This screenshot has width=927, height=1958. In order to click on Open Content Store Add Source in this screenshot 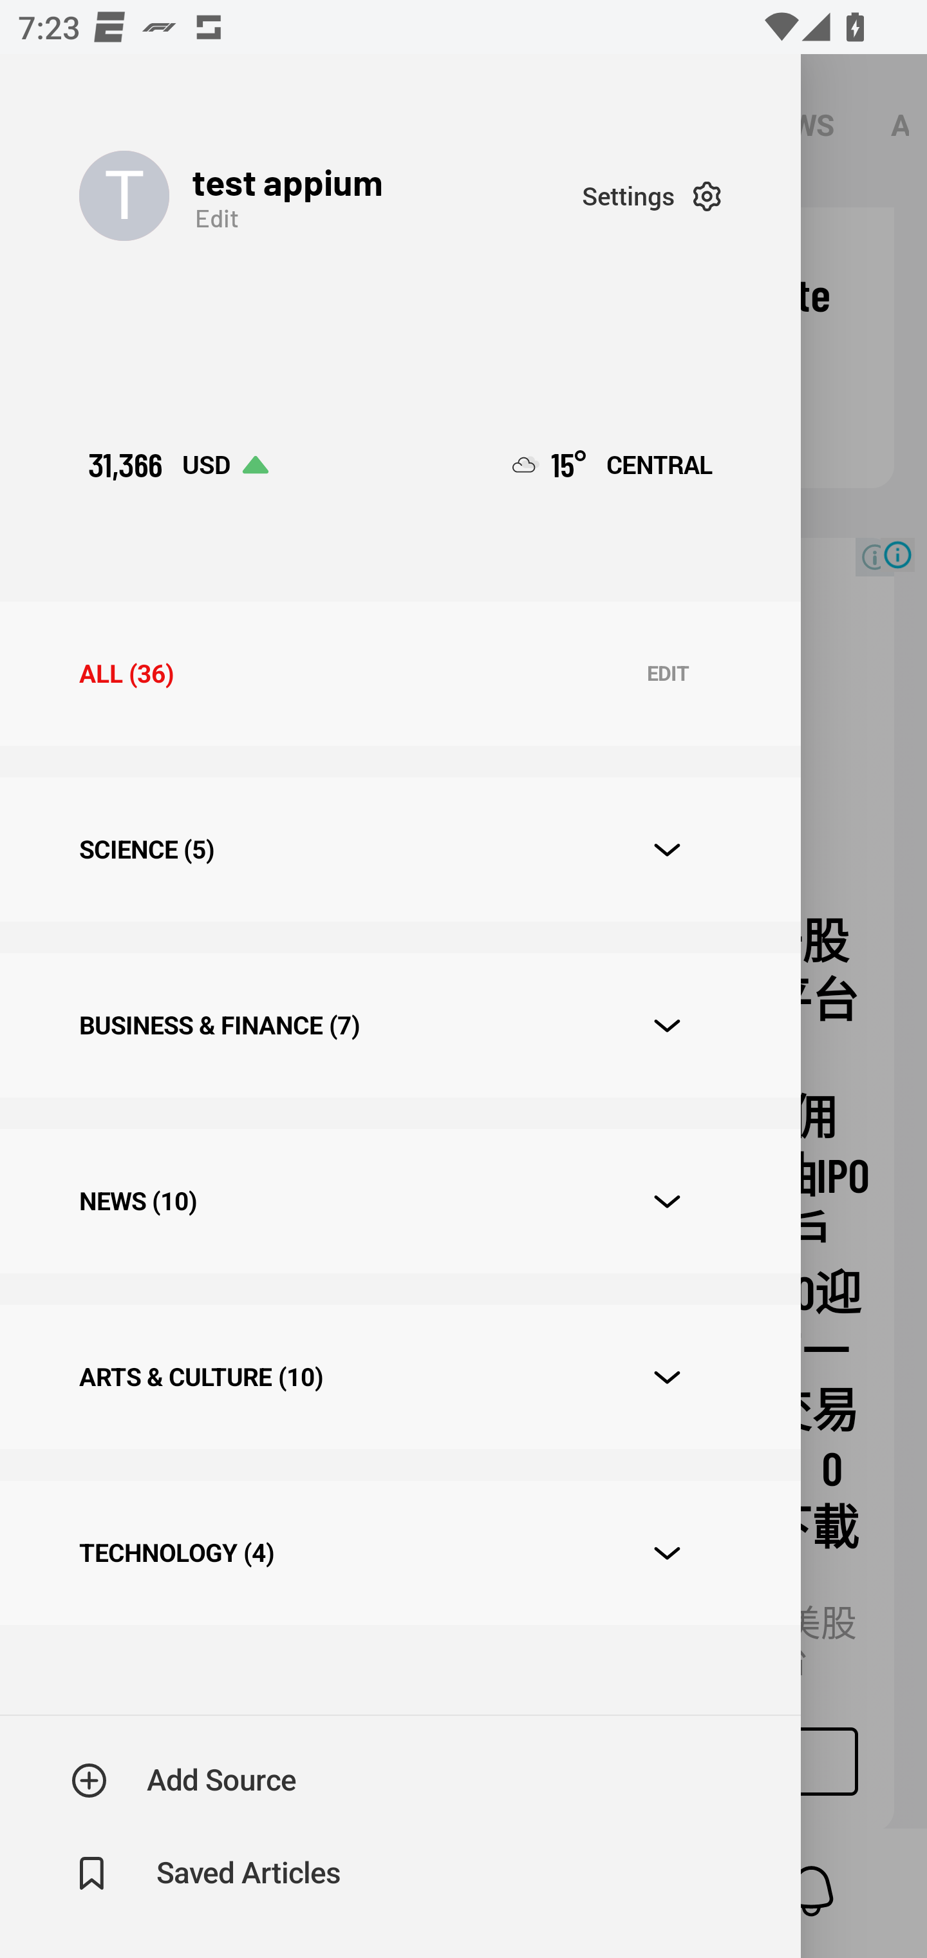, I will do `click(184, 1780)`.